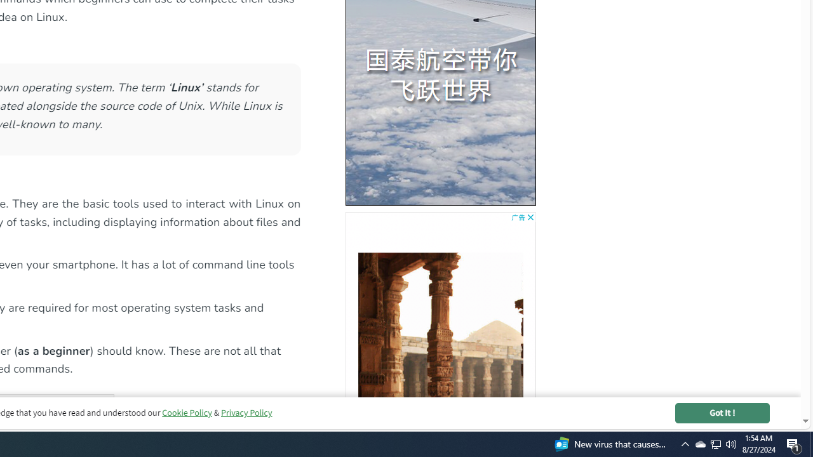 The width and height of the screenshot is (813, 457). What do you see at coordinates (187, 413) in the screenshot?
I see `Cookie Policy` at bounding box center [187, 413].